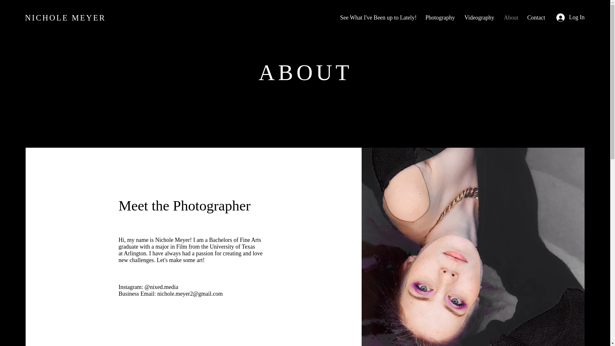 The image size is (615, 346). I want to click on Videography, so click(479, 17).